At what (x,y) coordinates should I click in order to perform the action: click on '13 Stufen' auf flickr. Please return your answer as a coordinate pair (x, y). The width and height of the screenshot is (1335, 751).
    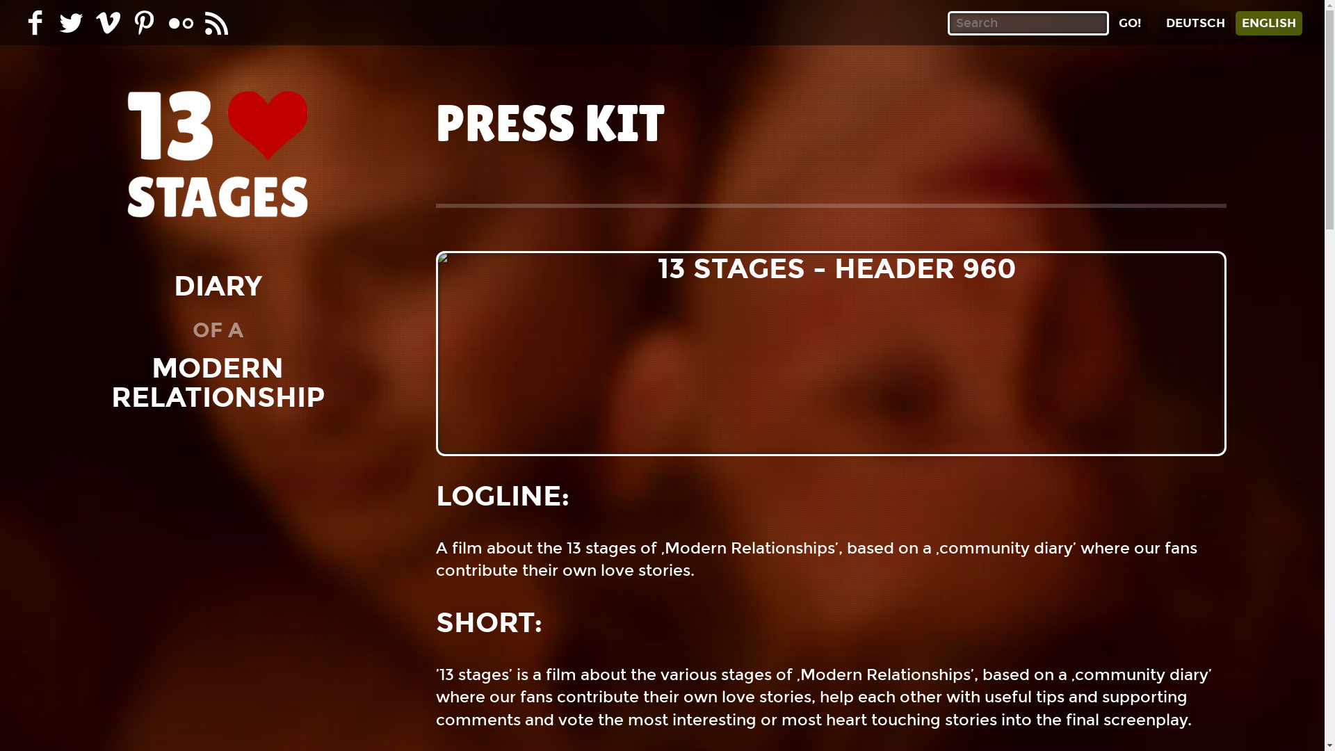
    Looking at the image, I should click on (181, 22).